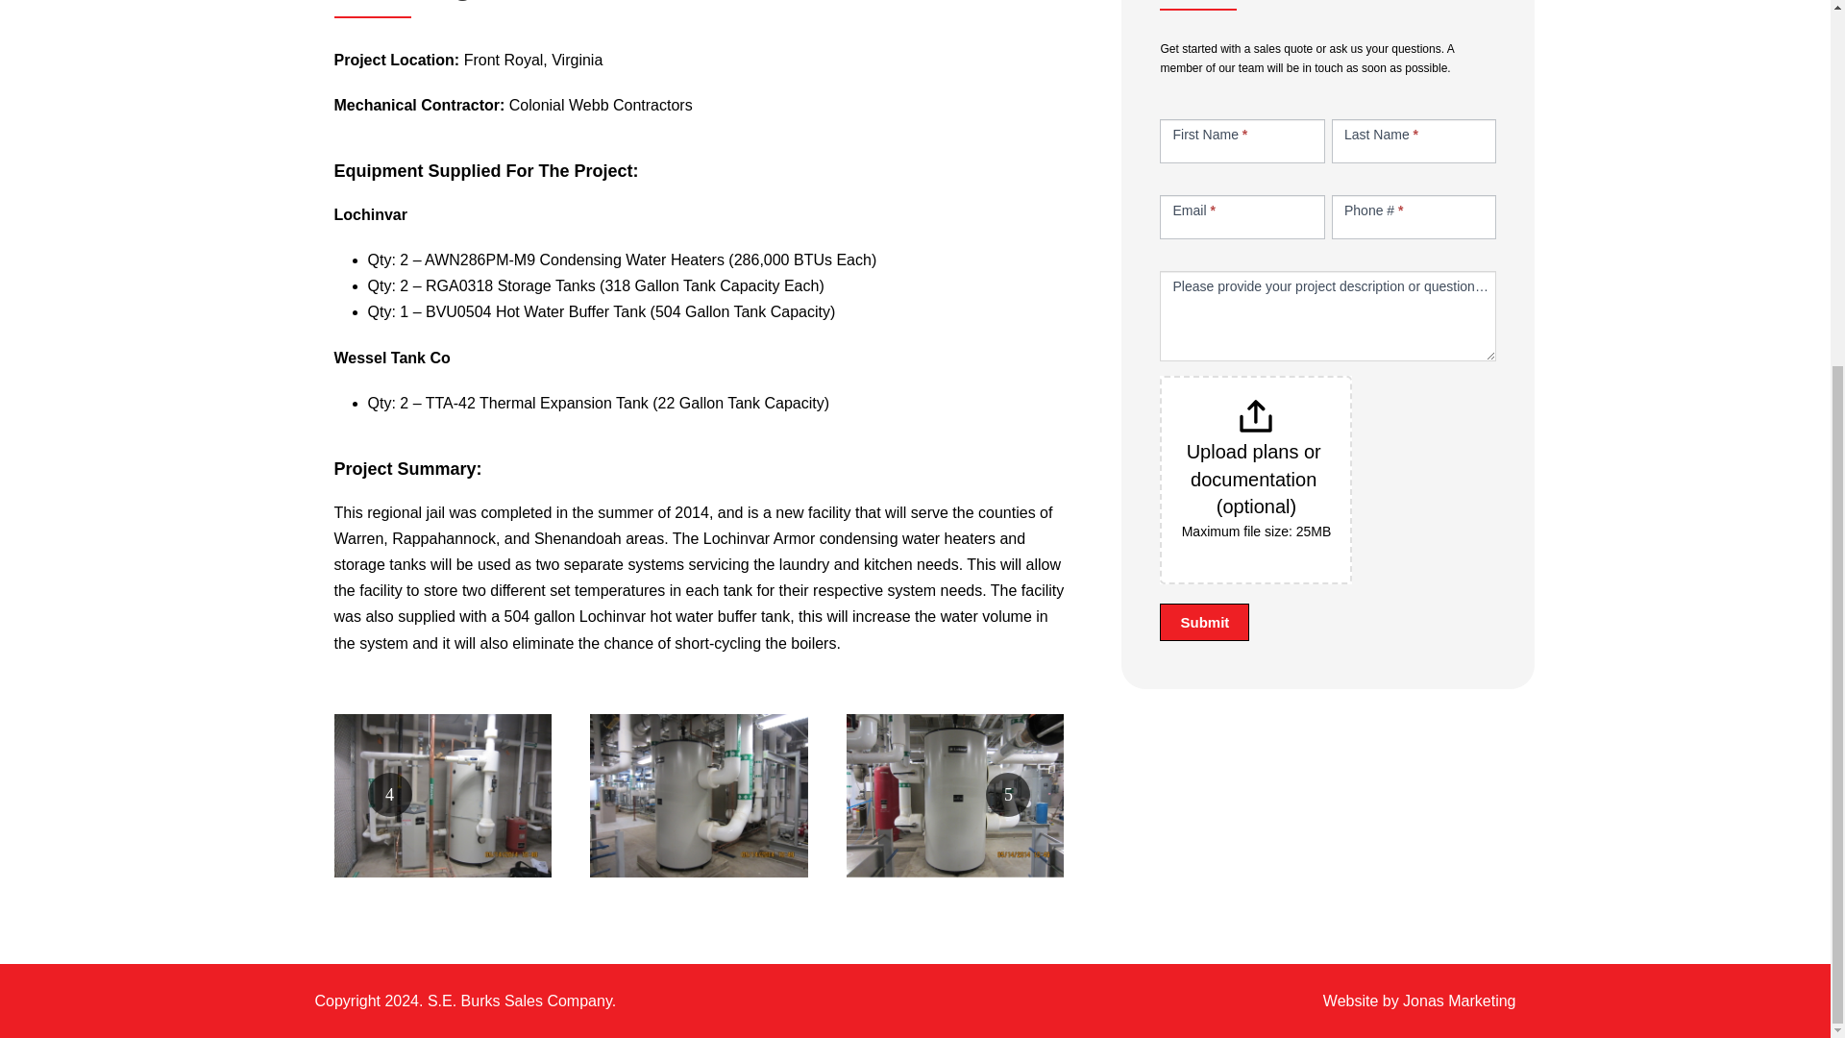 Image resolution: width=1845 pixels, height=1038 pixels. What do you see at coordinates (699, 796) in the screenshot?
I see `RSW-Jail-2` at bounding box center [699, 796].